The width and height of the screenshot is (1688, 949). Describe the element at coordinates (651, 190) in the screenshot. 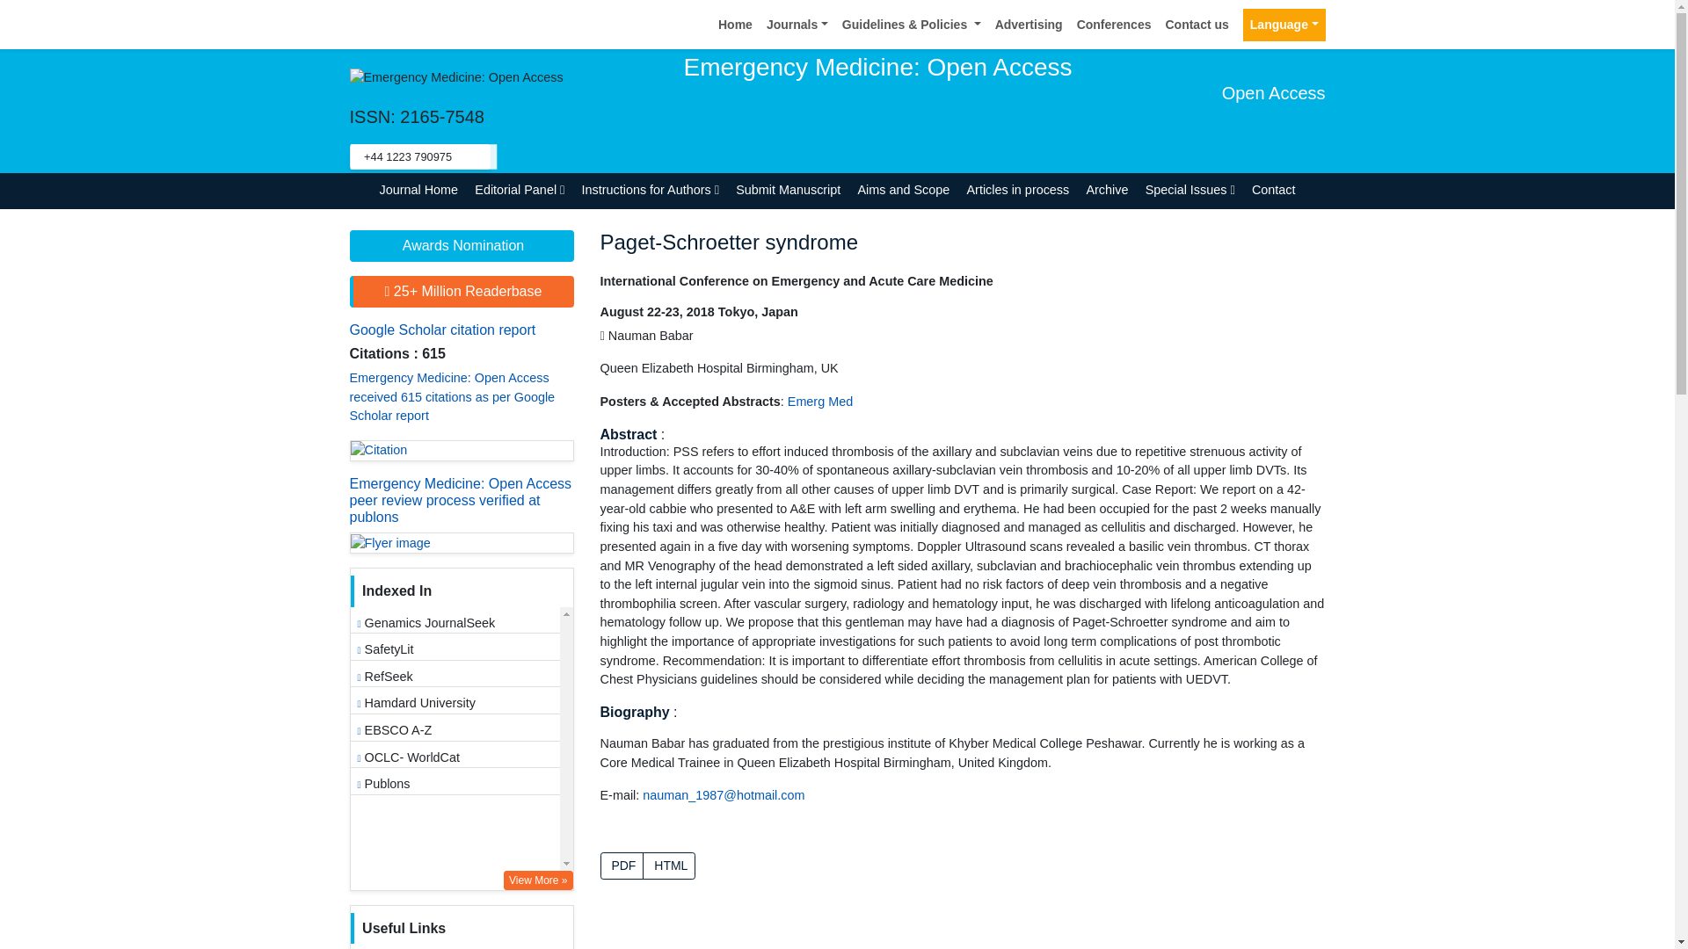

I see `Instructions for Authors` at that location.